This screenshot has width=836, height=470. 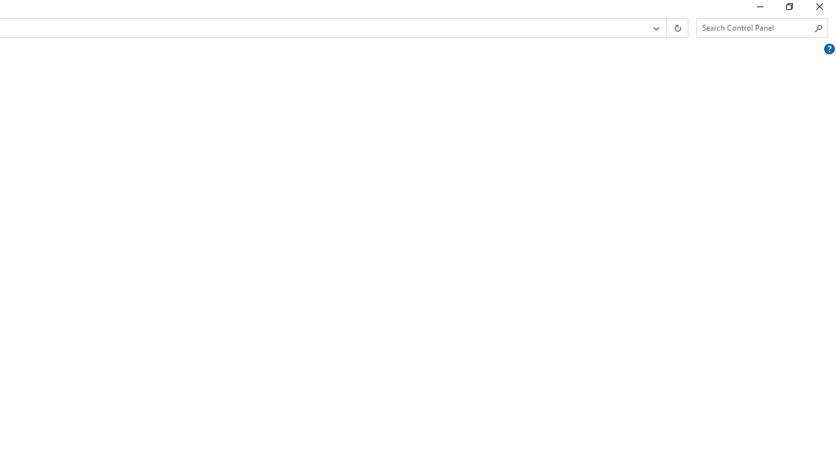 I want to click on Previous Locations, so click(x=655, y=28).